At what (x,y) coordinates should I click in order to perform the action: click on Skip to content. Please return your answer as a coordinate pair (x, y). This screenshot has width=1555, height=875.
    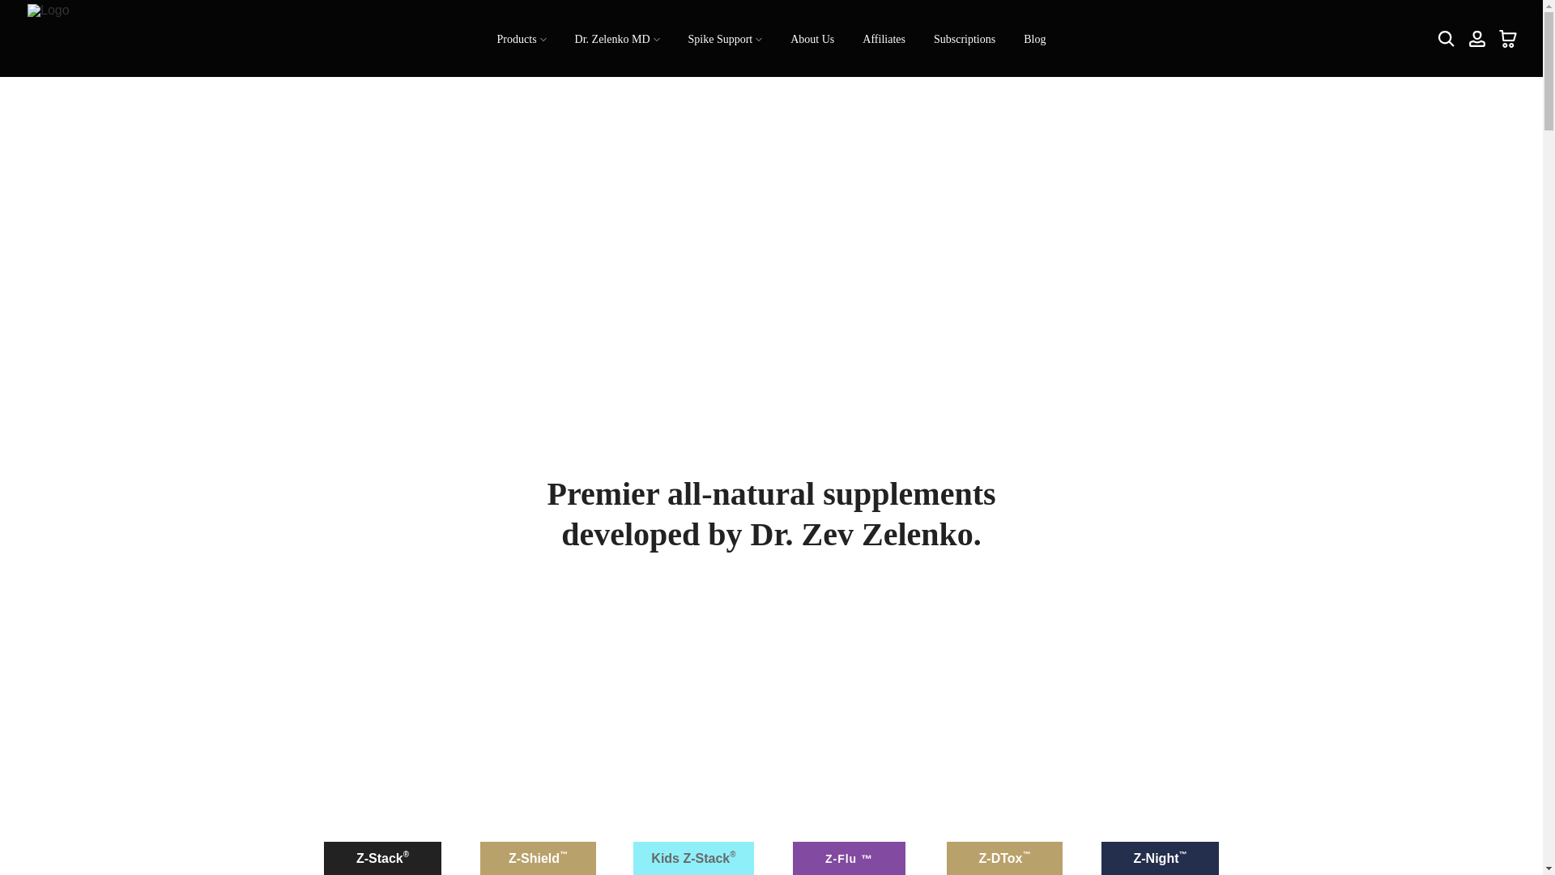
    Looking at the image, I should click on (11, 8).